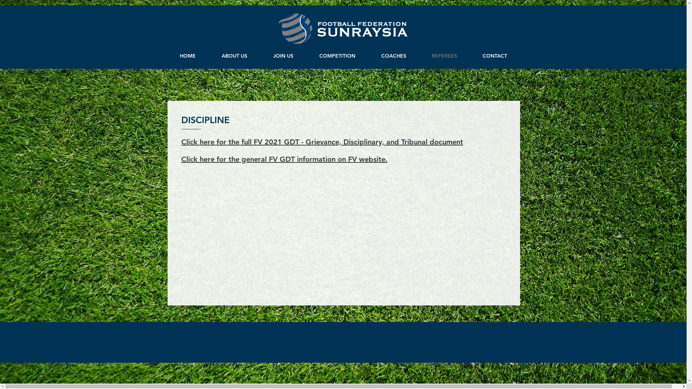  What do you see at coordinates (234, 56) in the screenshot?
I see `ABOUT US` at bounding box center [234, 56].